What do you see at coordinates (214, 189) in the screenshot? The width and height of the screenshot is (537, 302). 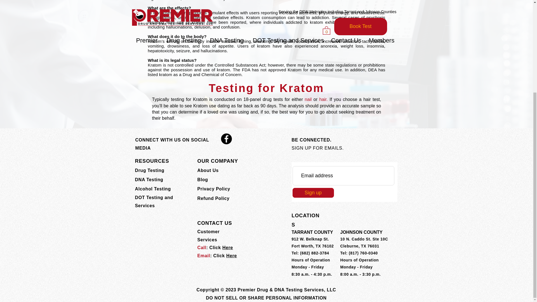 I see `Privacy Policy` at bounding box center [214, 189].